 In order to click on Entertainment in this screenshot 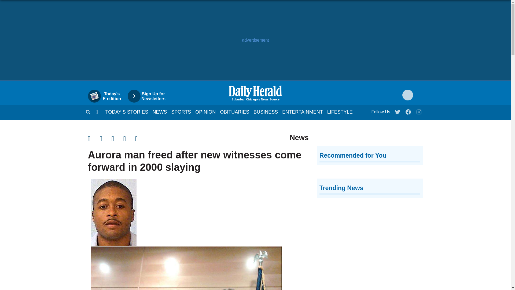, I will do `click(107, 96)`.